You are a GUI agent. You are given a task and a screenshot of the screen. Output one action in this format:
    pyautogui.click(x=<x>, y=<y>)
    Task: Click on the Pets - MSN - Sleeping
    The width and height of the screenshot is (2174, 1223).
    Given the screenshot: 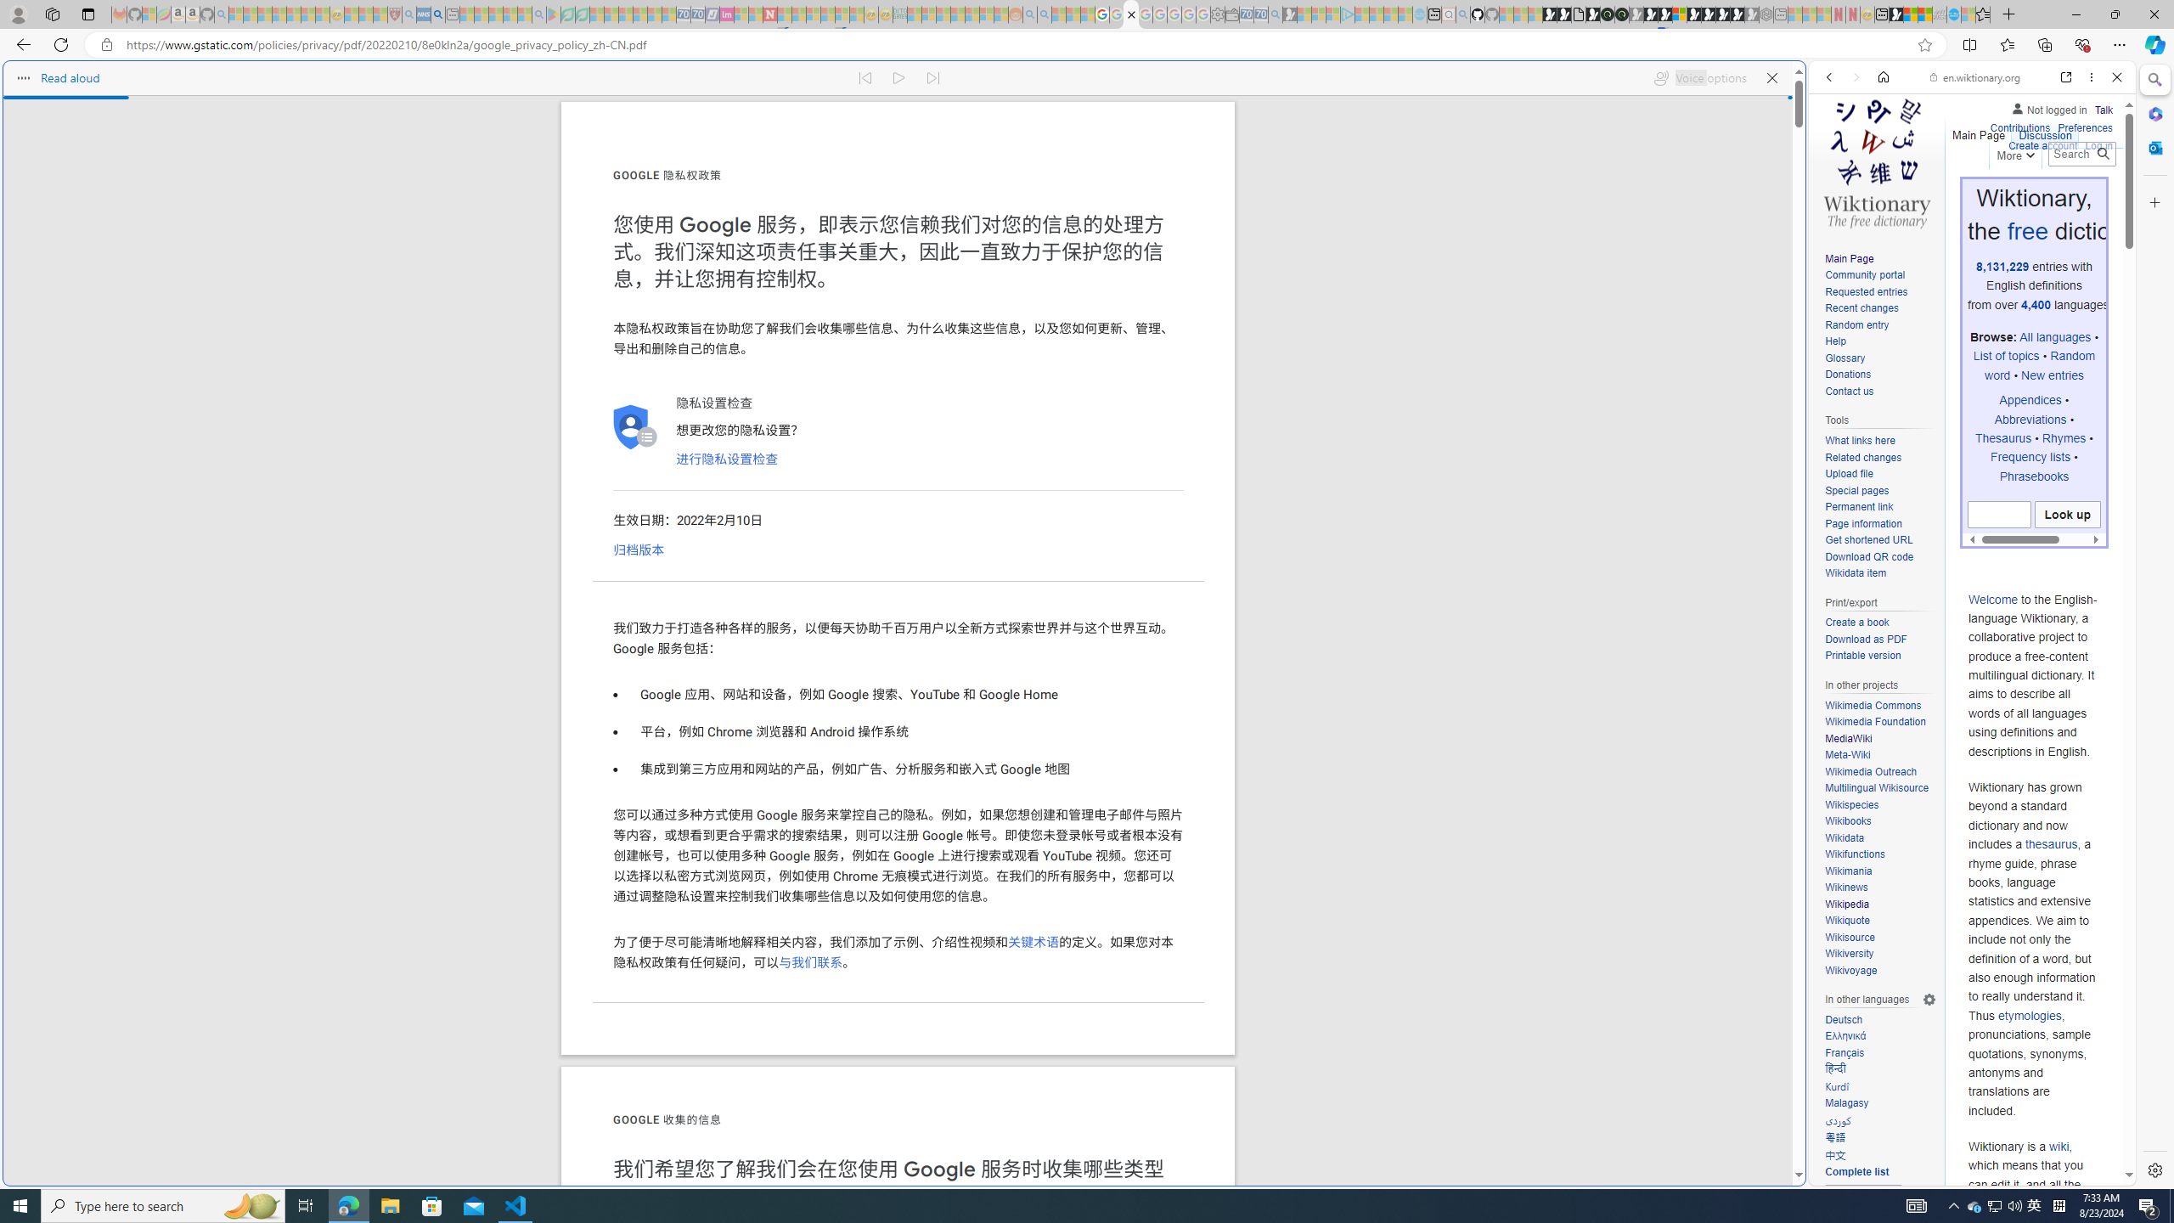 What is the action you would take?
    pyautogui.click(x=510, y=14)
    